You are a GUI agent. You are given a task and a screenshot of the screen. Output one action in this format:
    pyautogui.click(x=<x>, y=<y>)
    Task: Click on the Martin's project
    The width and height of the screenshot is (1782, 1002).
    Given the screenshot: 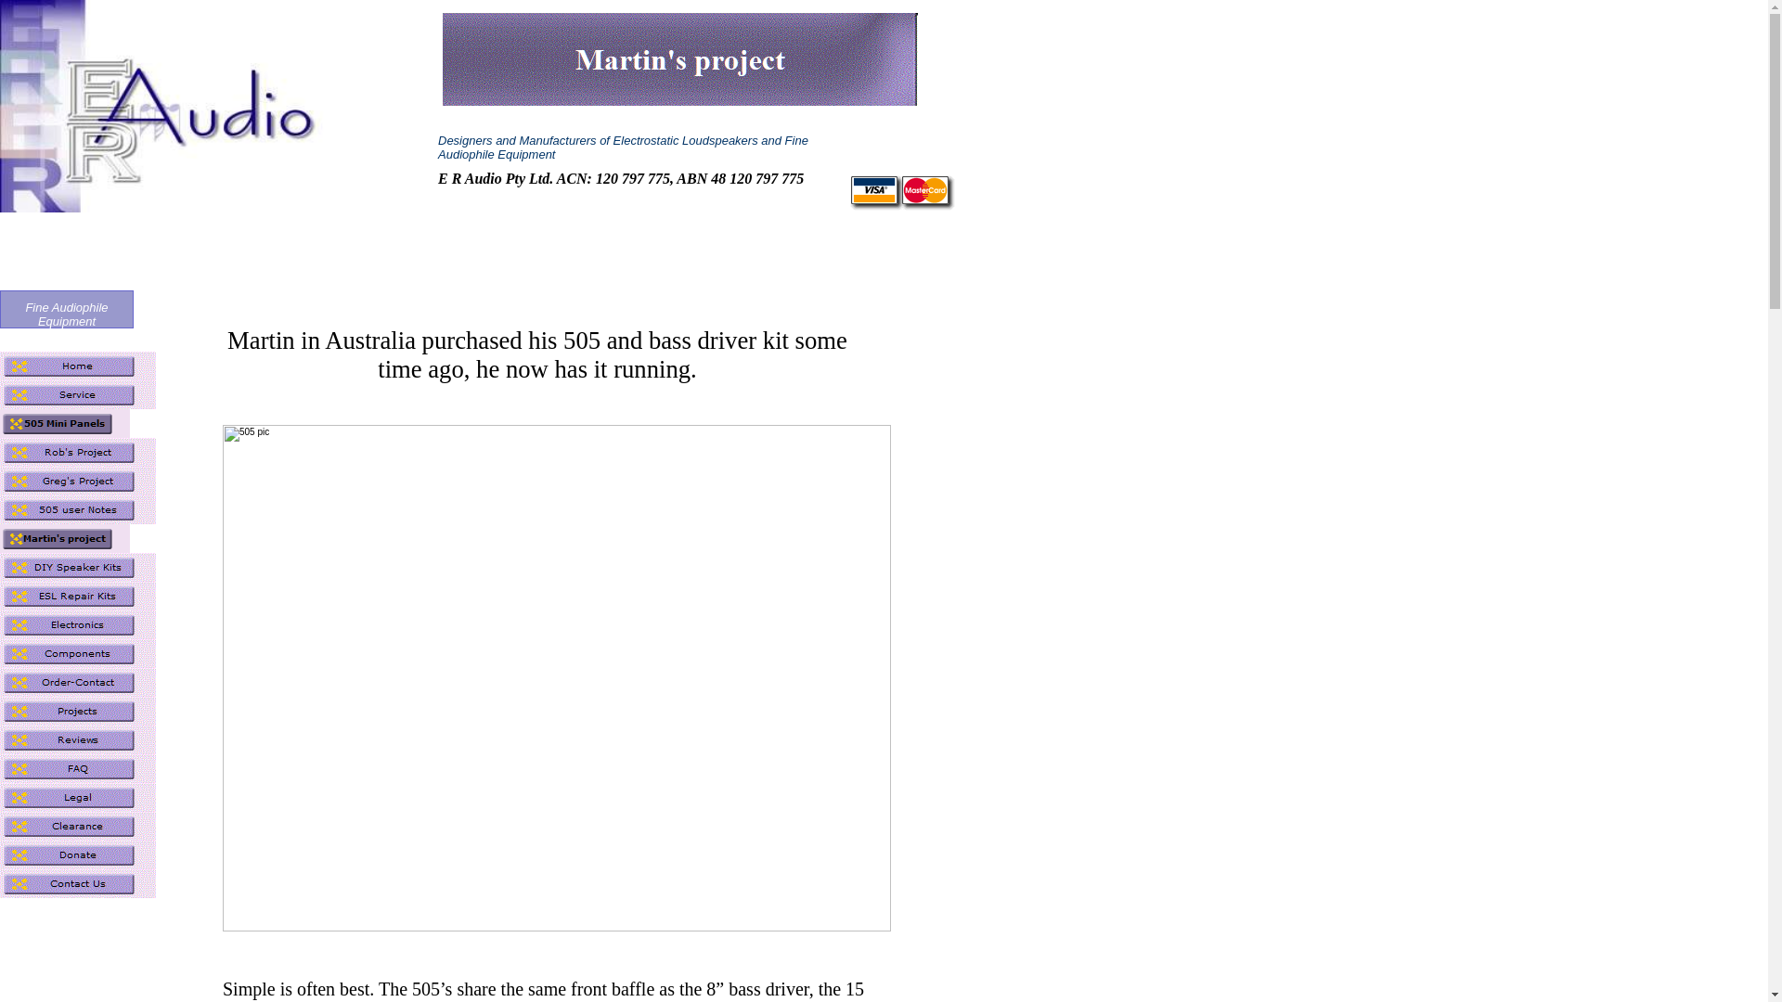 What is the action you would take?
    pyautogui.click(x=680, y=59)
    